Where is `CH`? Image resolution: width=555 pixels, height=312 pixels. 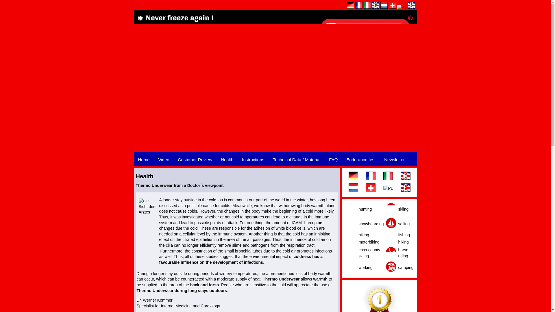 CH is located at coordinates (393, 5).